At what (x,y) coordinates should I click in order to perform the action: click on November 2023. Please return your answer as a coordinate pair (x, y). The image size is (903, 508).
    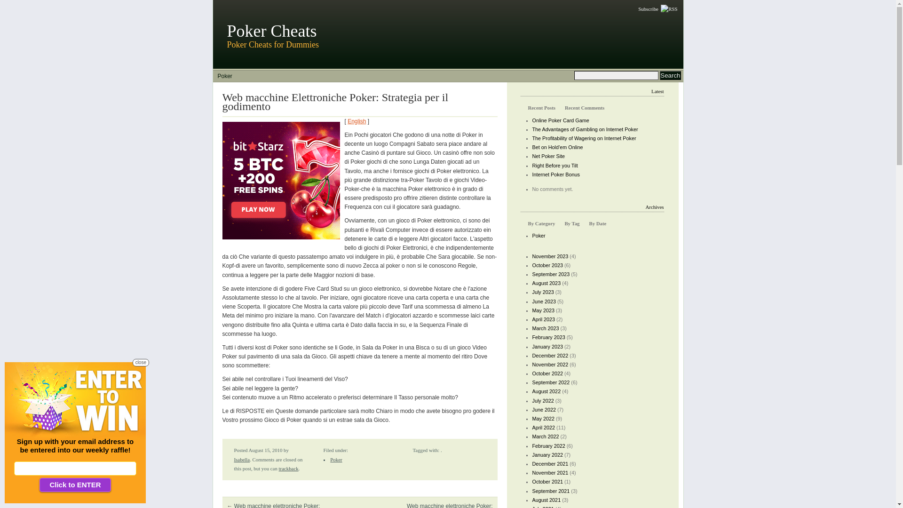
    Looking at the image, I should click on (550, 256).